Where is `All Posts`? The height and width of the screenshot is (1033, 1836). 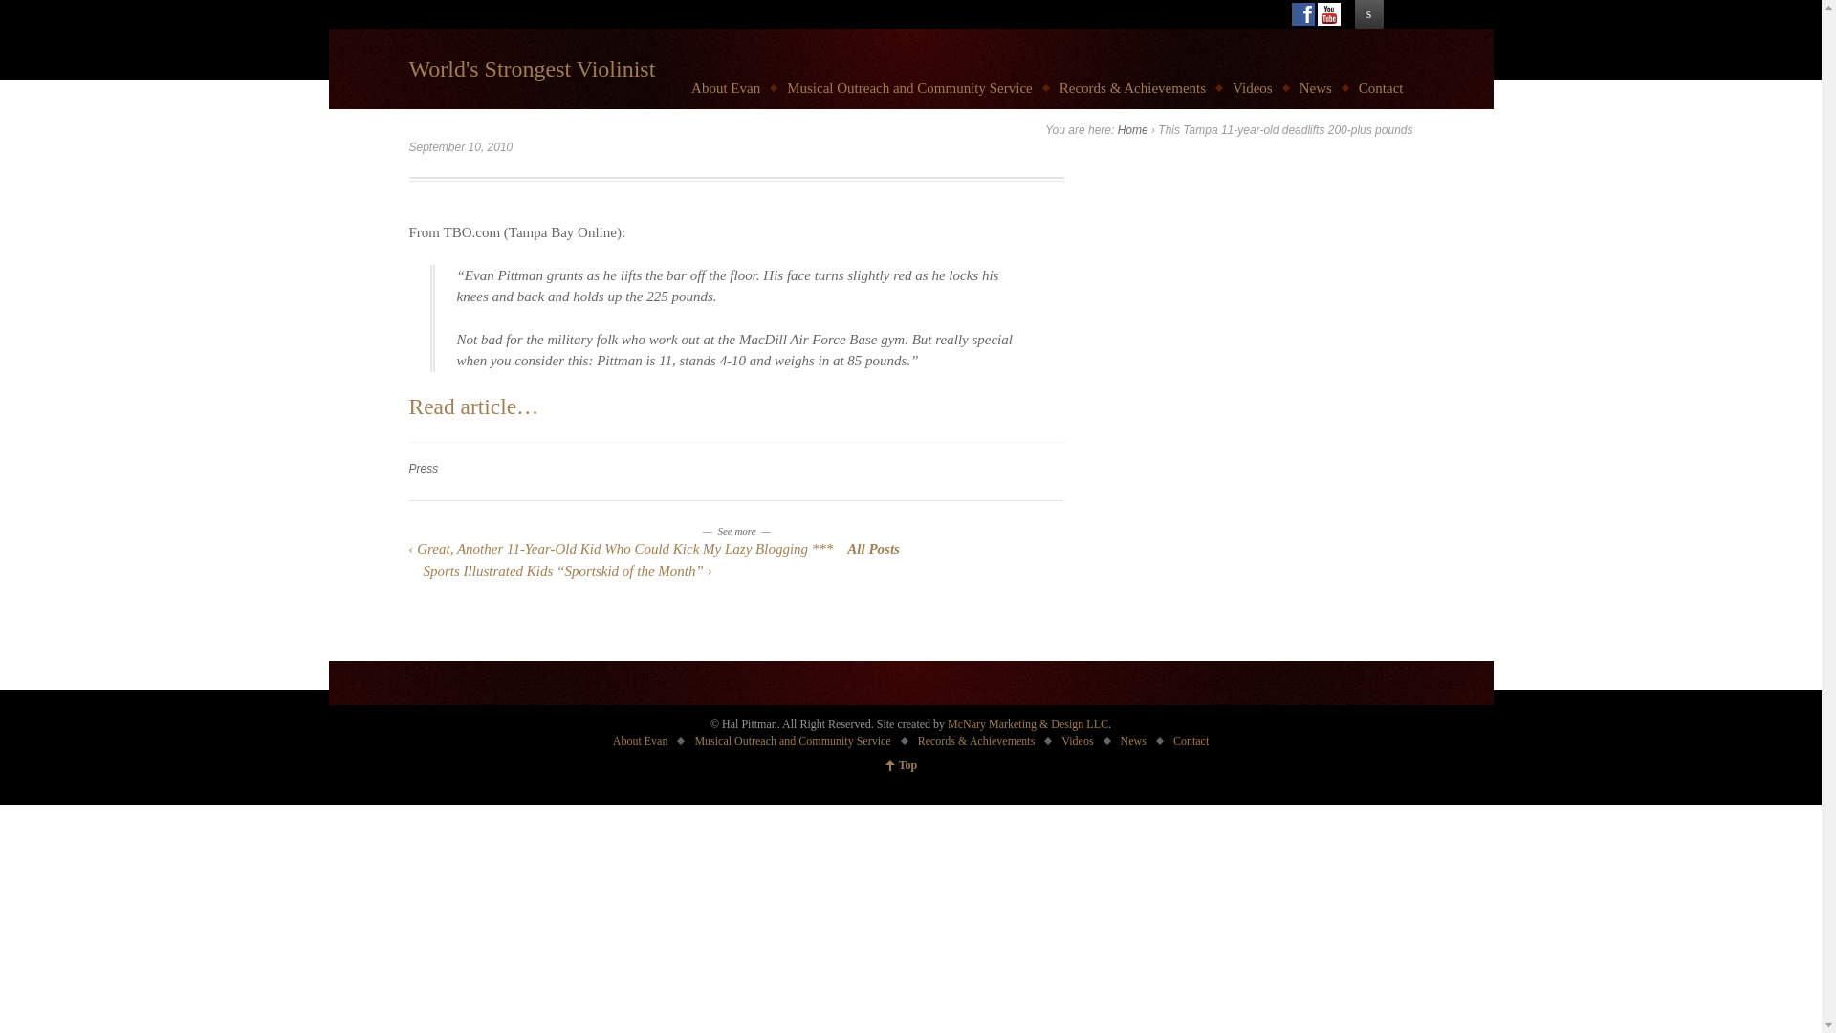
All Posts is located at coordinates (872, 549).